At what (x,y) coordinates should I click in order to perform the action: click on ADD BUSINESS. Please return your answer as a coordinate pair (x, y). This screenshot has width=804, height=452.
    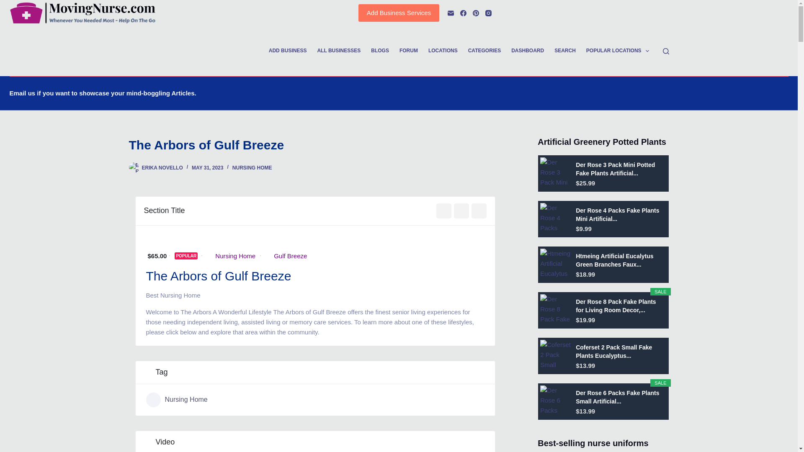
    Looking at the image, I should click on (287, 51).